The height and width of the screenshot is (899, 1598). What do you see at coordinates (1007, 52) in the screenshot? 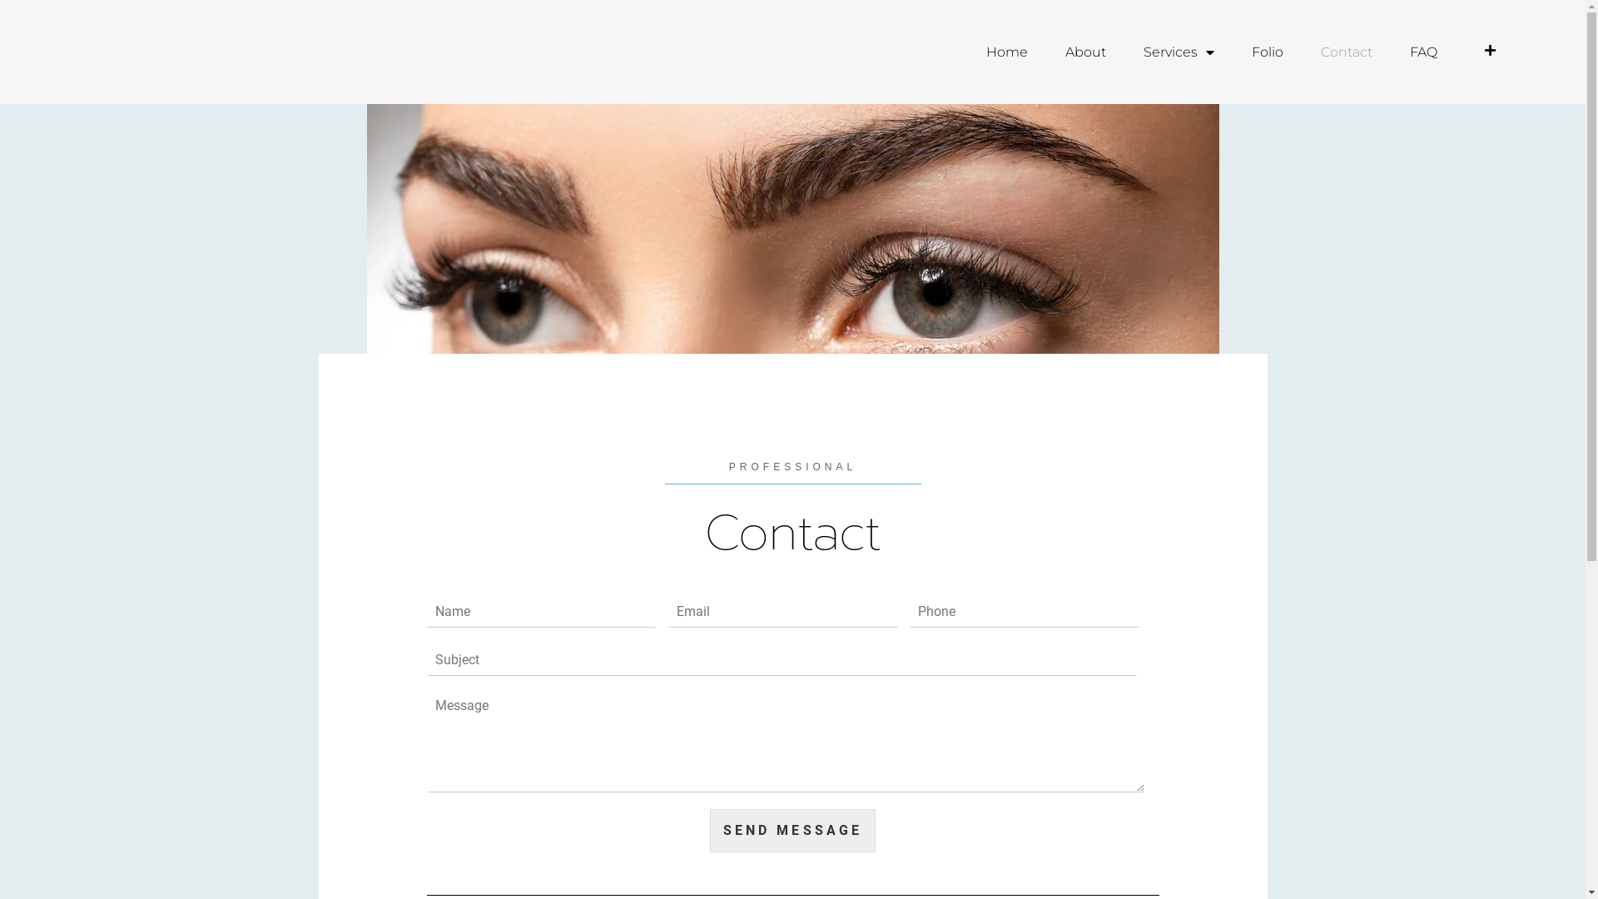
I see `Home` at bounding box center [1007, 52].